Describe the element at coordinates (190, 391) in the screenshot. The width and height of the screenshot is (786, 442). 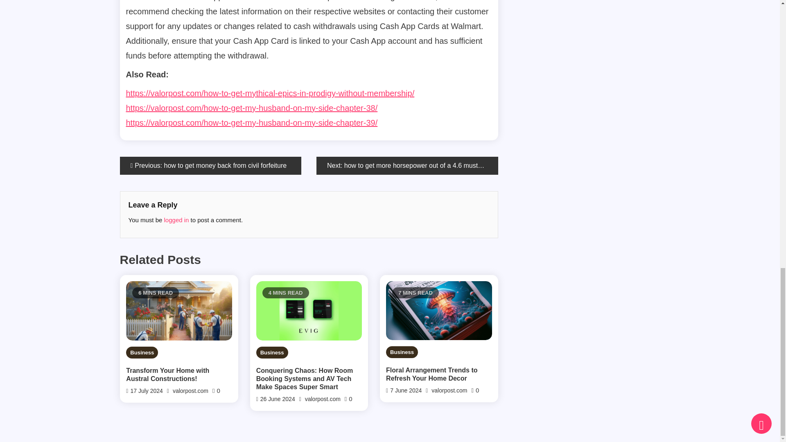
I see `valorpost.com` at that location.